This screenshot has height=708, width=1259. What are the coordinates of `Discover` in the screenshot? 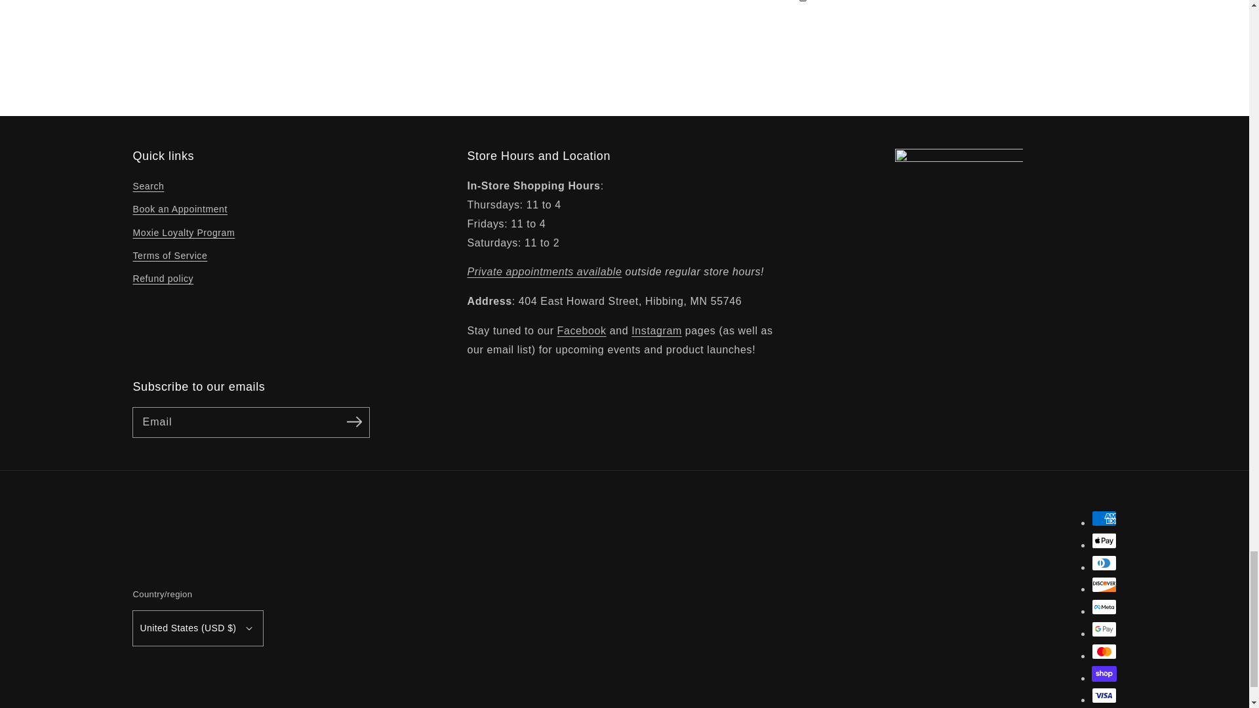 It's located at (1103, 585).